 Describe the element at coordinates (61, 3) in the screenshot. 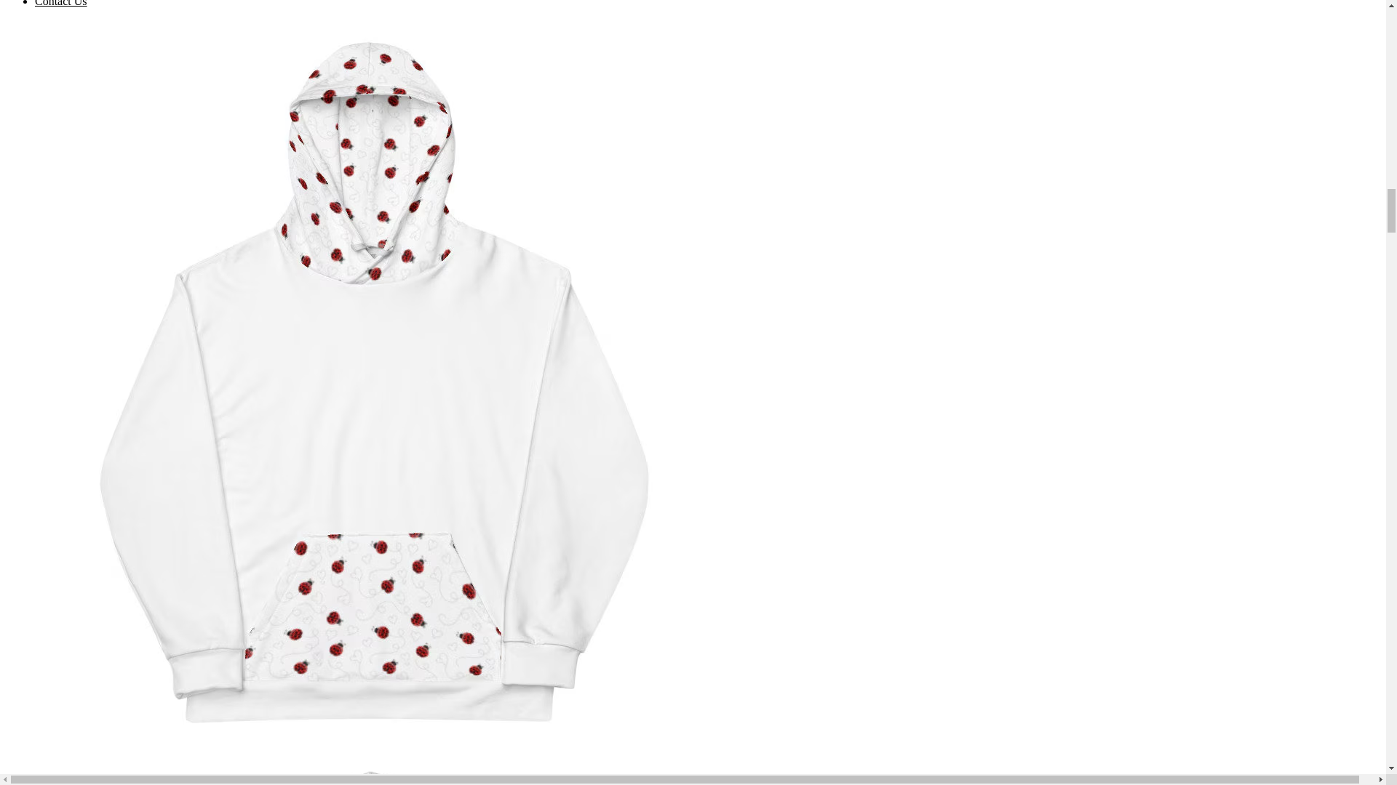

I see `Contact Us` at that location.